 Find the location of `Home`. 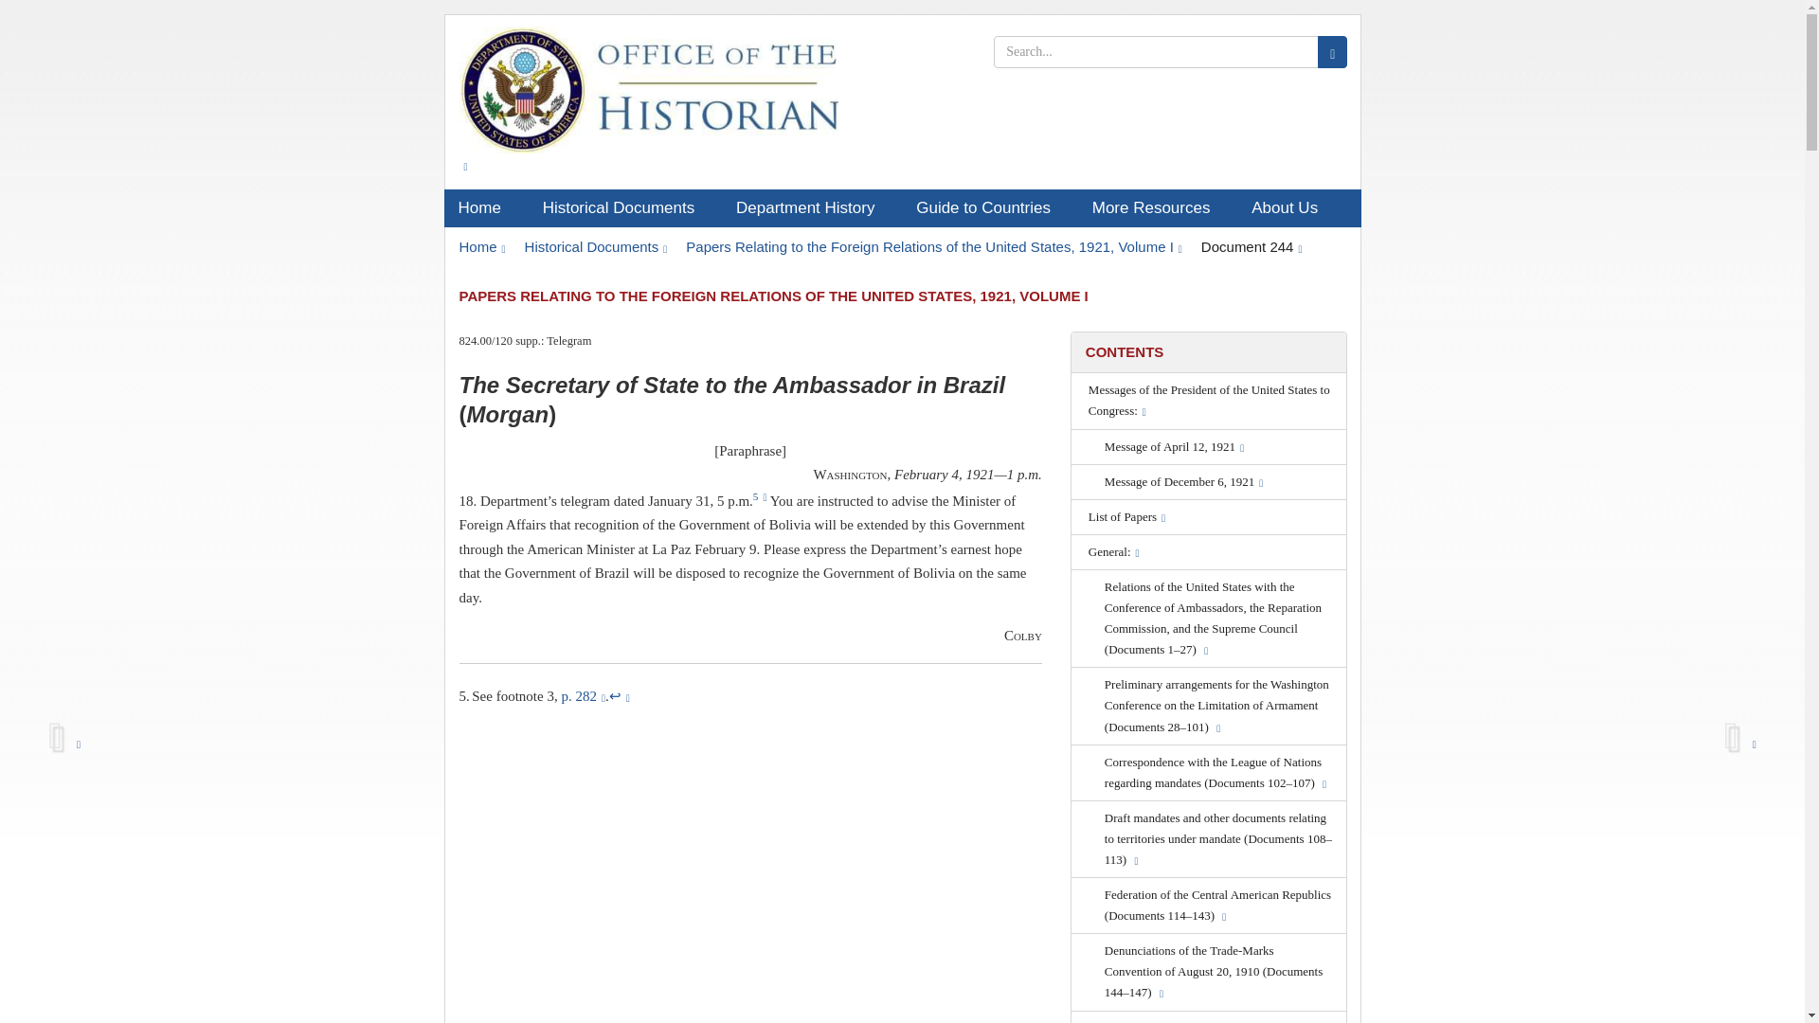

Home is located at coordinates (481, 246).